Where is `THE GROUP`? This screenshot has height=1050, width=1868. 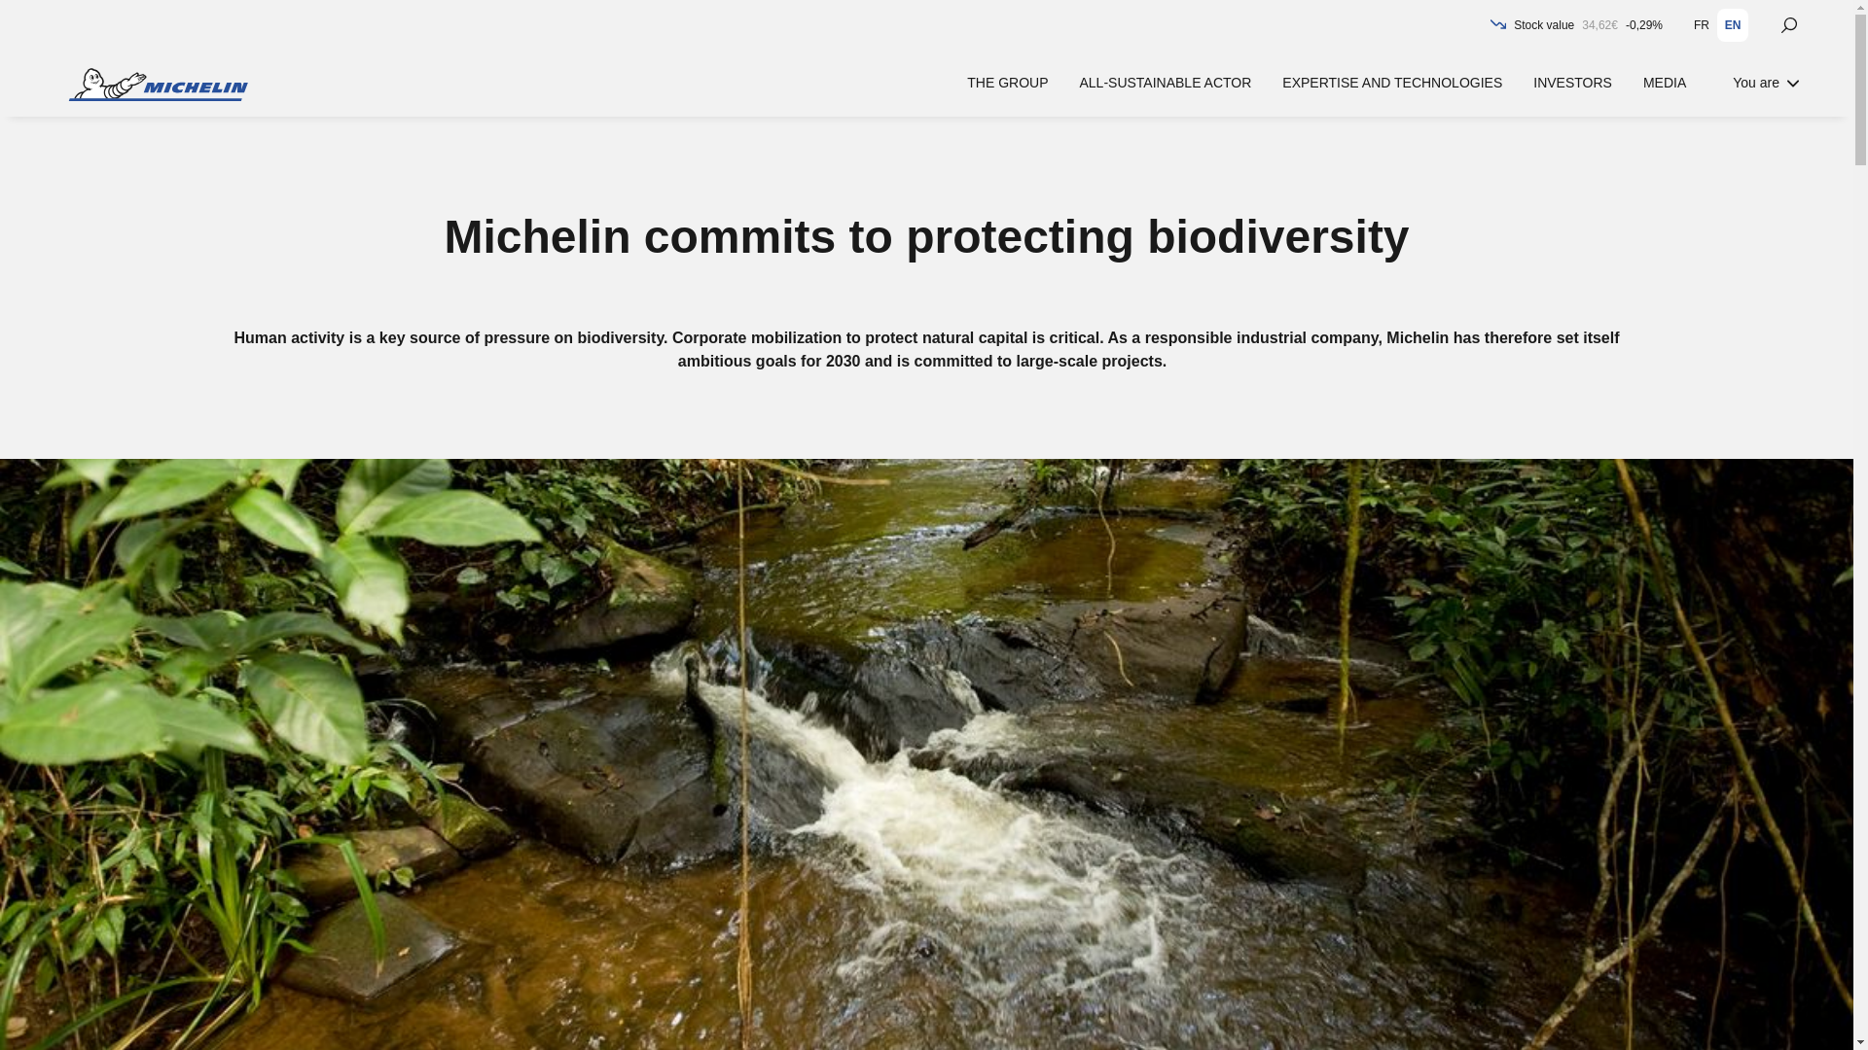
THE GROUP is located at coordinates (1007, 83).